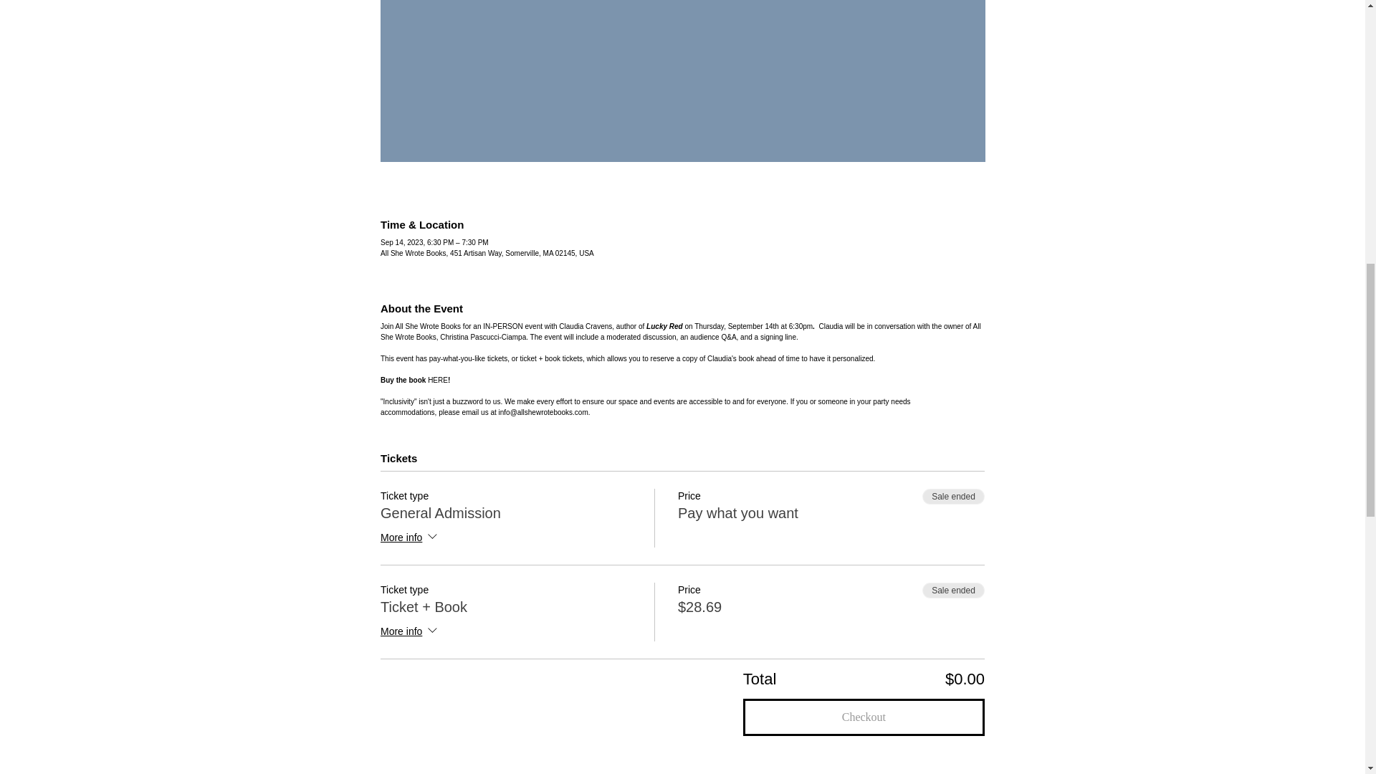 Image resolution: width=1376 pixels, height=774 pixels. I want to click on More info, so click(410, 537).